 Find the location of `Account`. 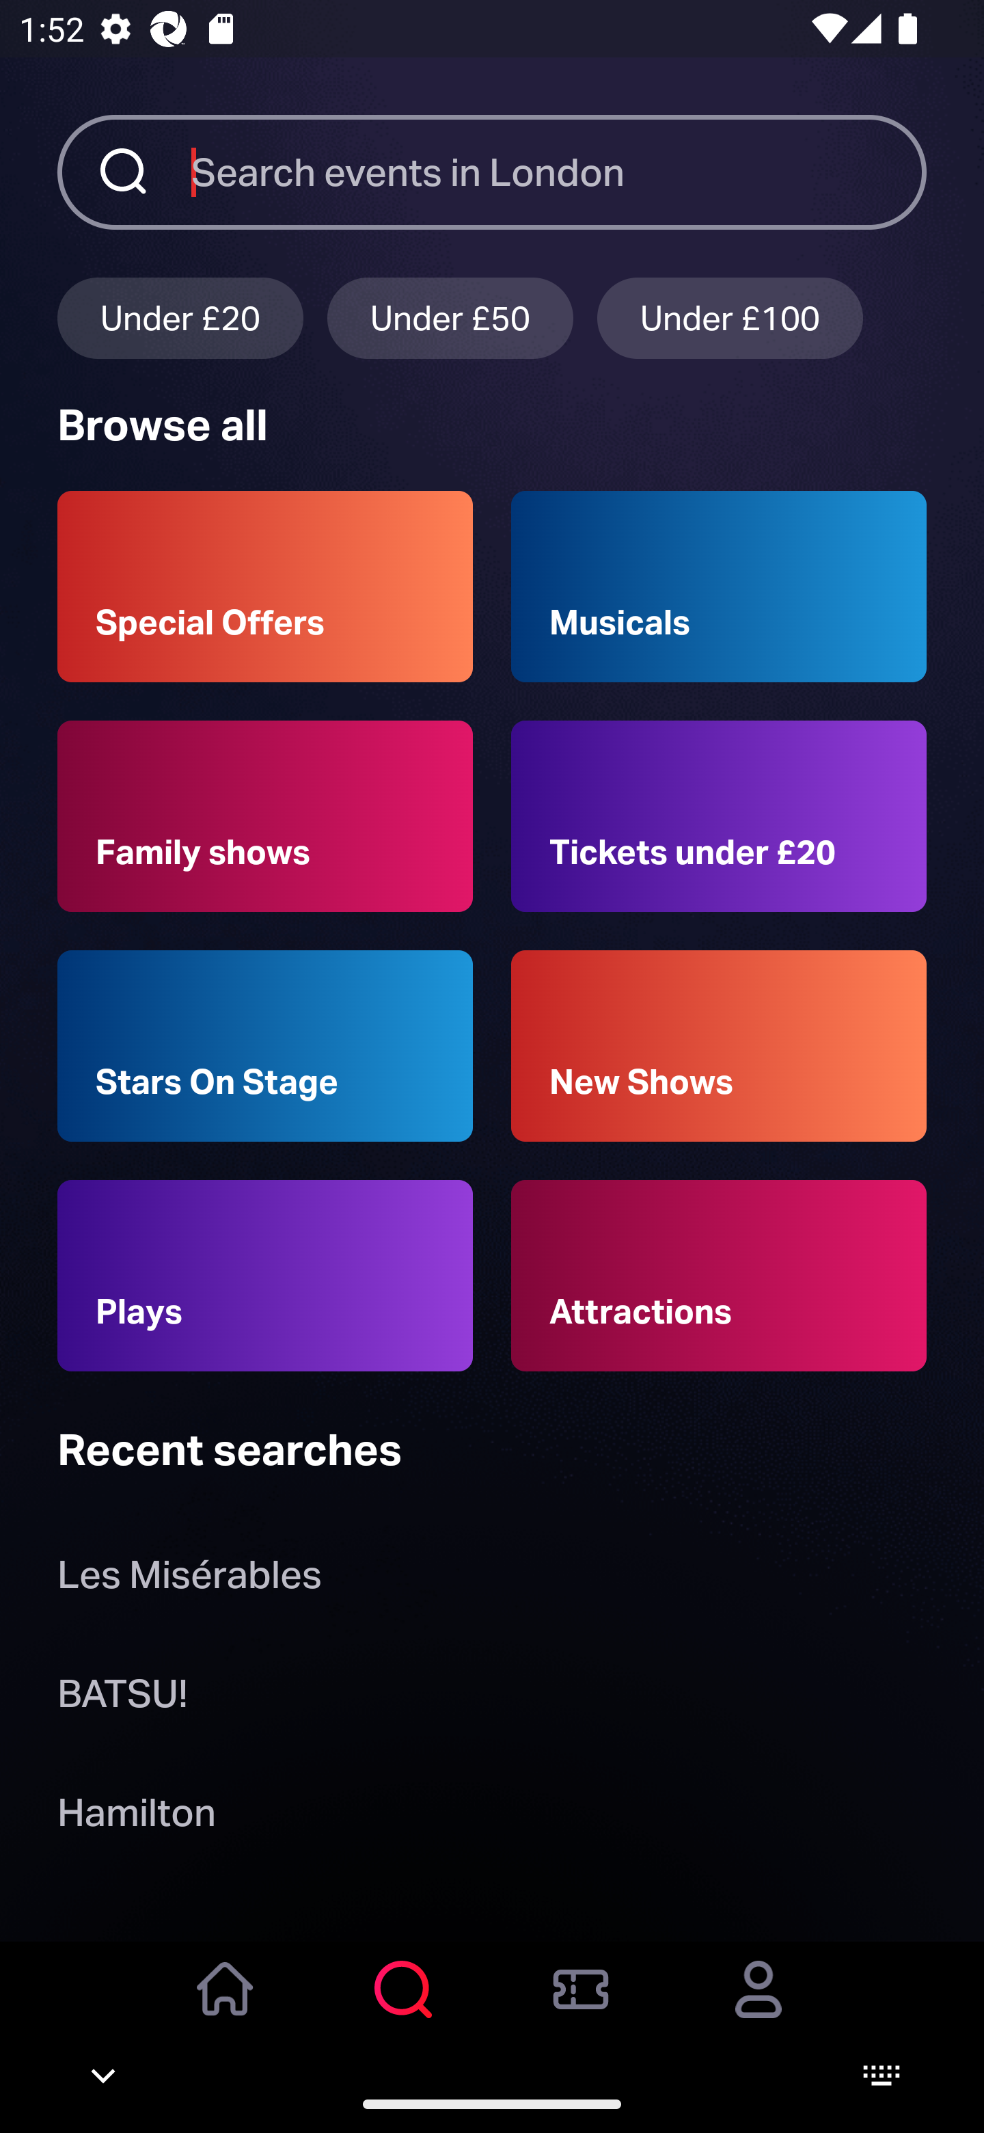

Account is located at coordinates (758, 2008).